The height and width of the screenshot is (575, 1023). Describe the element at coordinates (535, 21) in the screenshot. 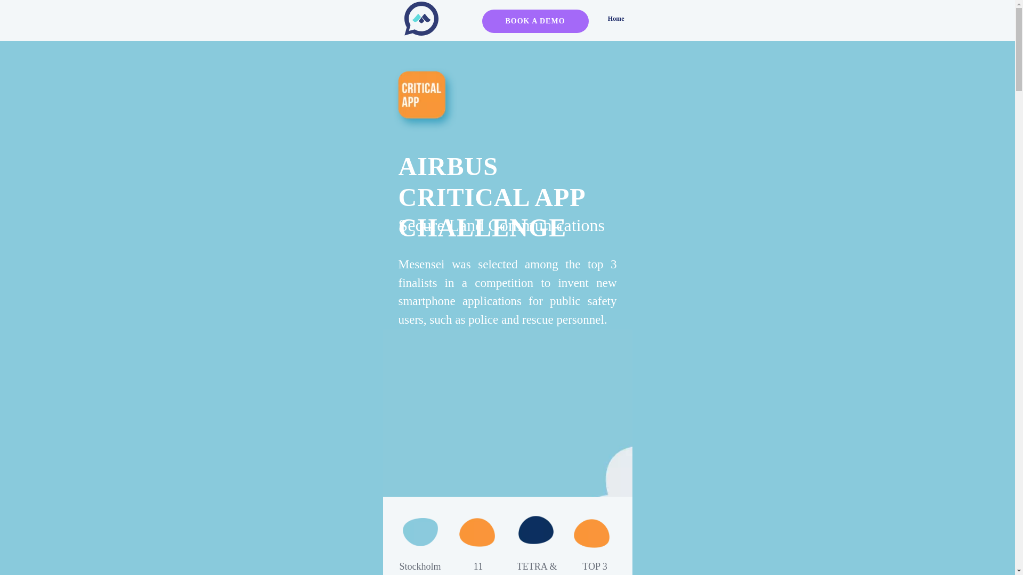

I see `BOOK A DEMO` at that location.